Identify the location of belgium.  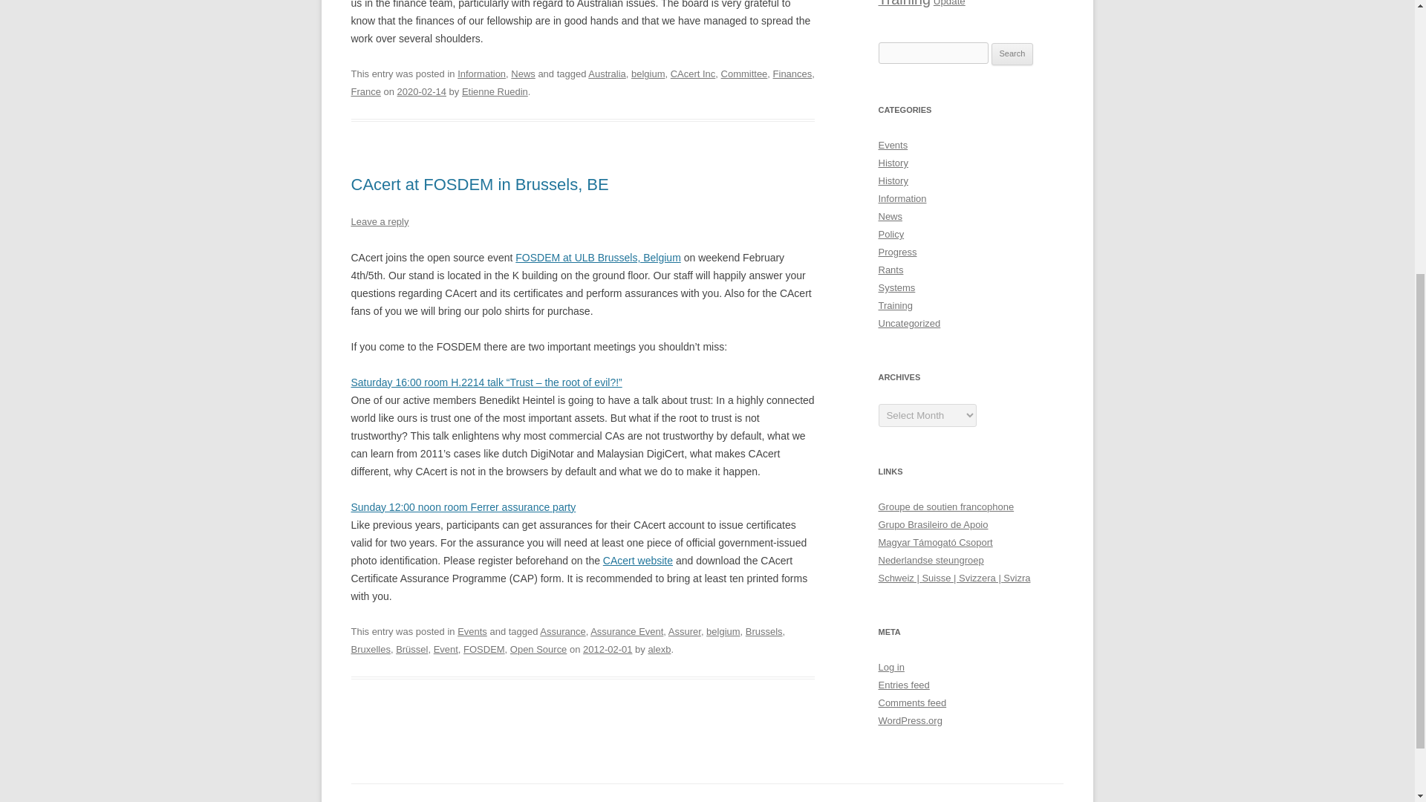
(648, 73).